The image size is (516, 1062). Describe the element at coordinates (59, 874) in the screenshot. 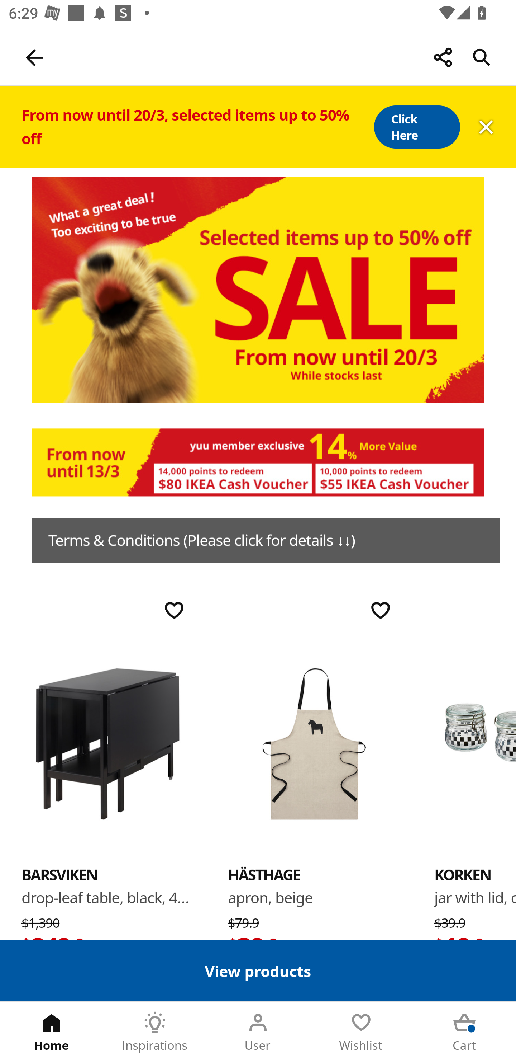

I see `BARSVIKEN` at that location.